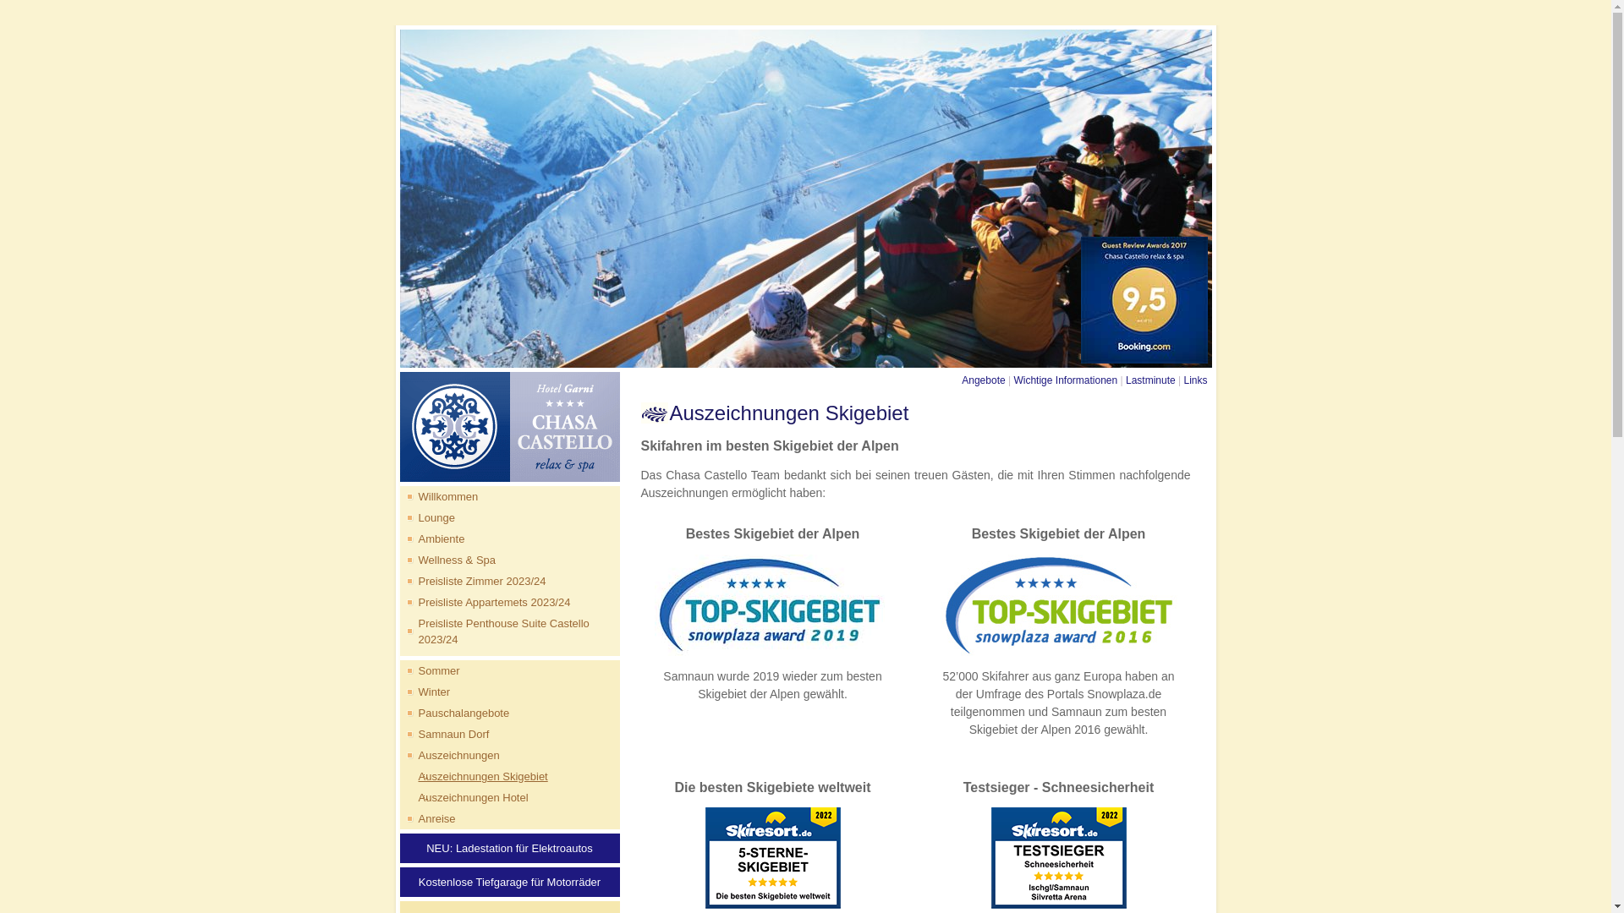 This screenshot has width=1624, height=913. Describe the element at coordinates (444, 734) in the screenshot. I see `Samnaun Dorf` at that location.